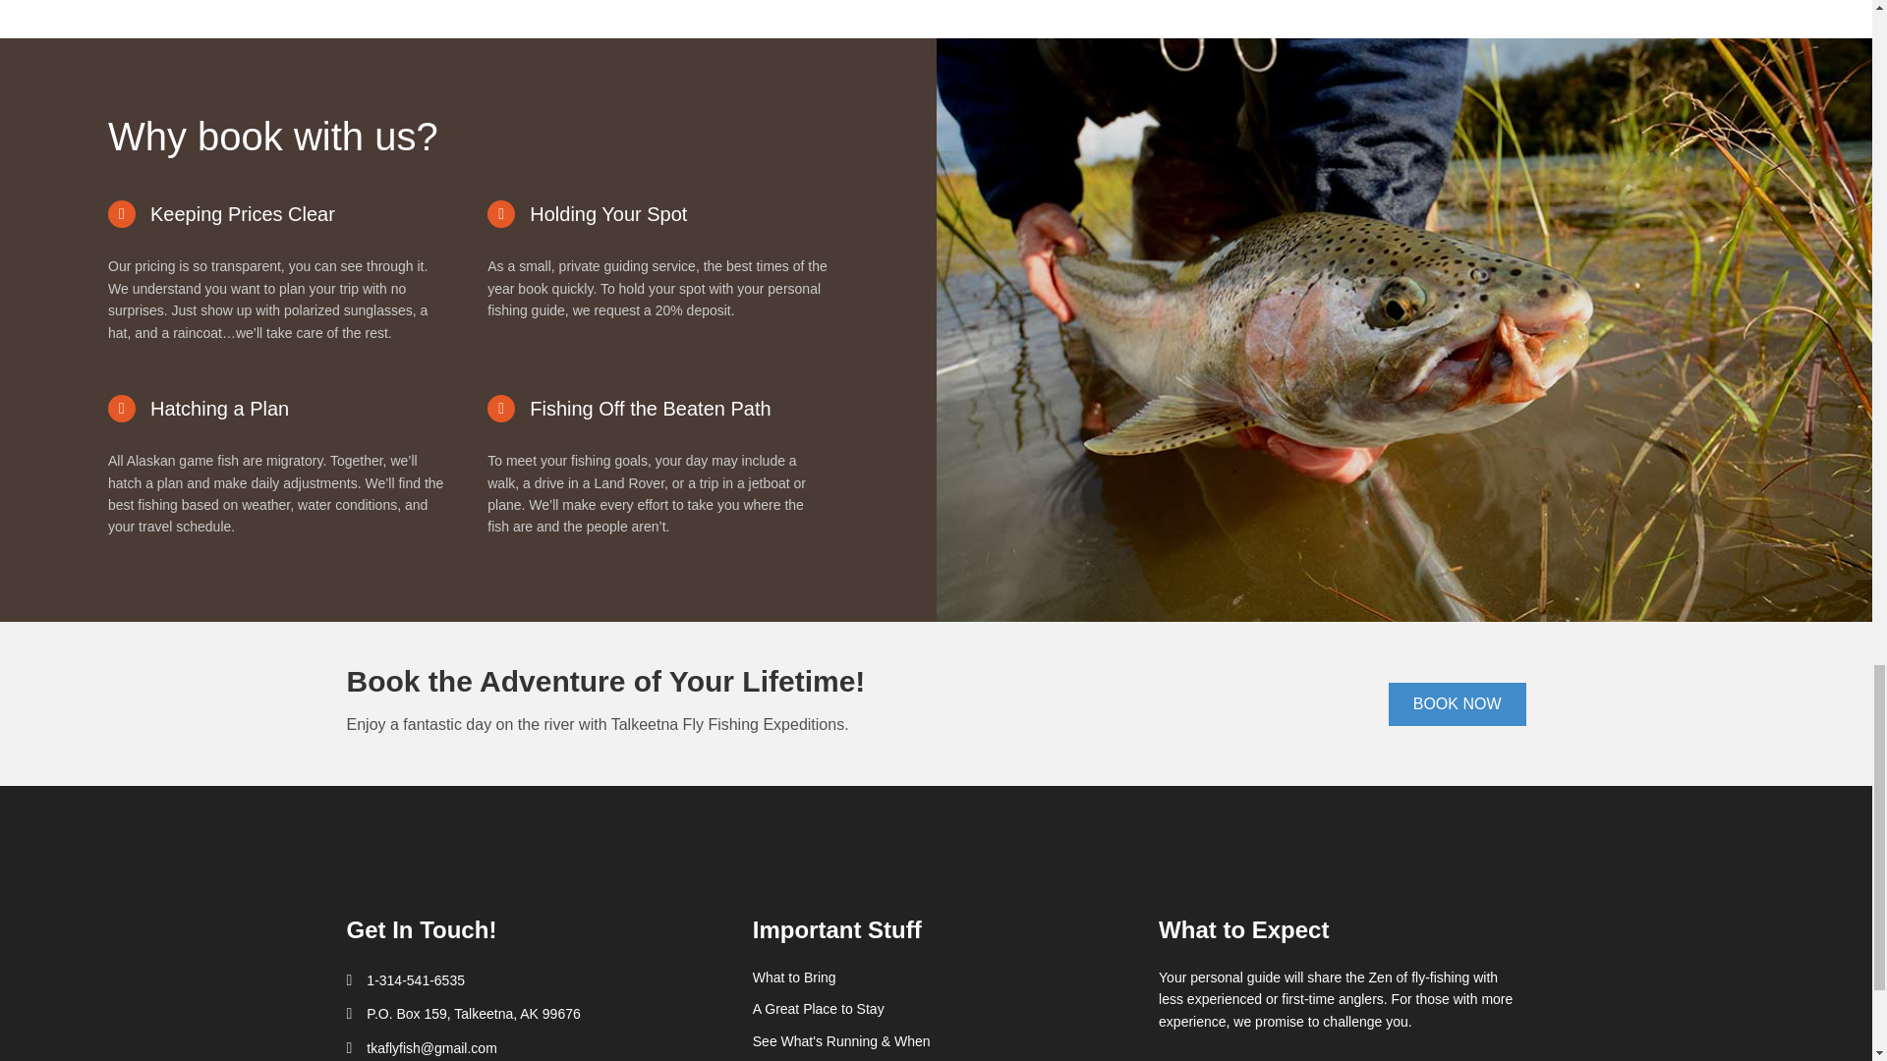  I want to click on P.O. Box 159, Talkeetna, AK 99676, so click(472, 1014).